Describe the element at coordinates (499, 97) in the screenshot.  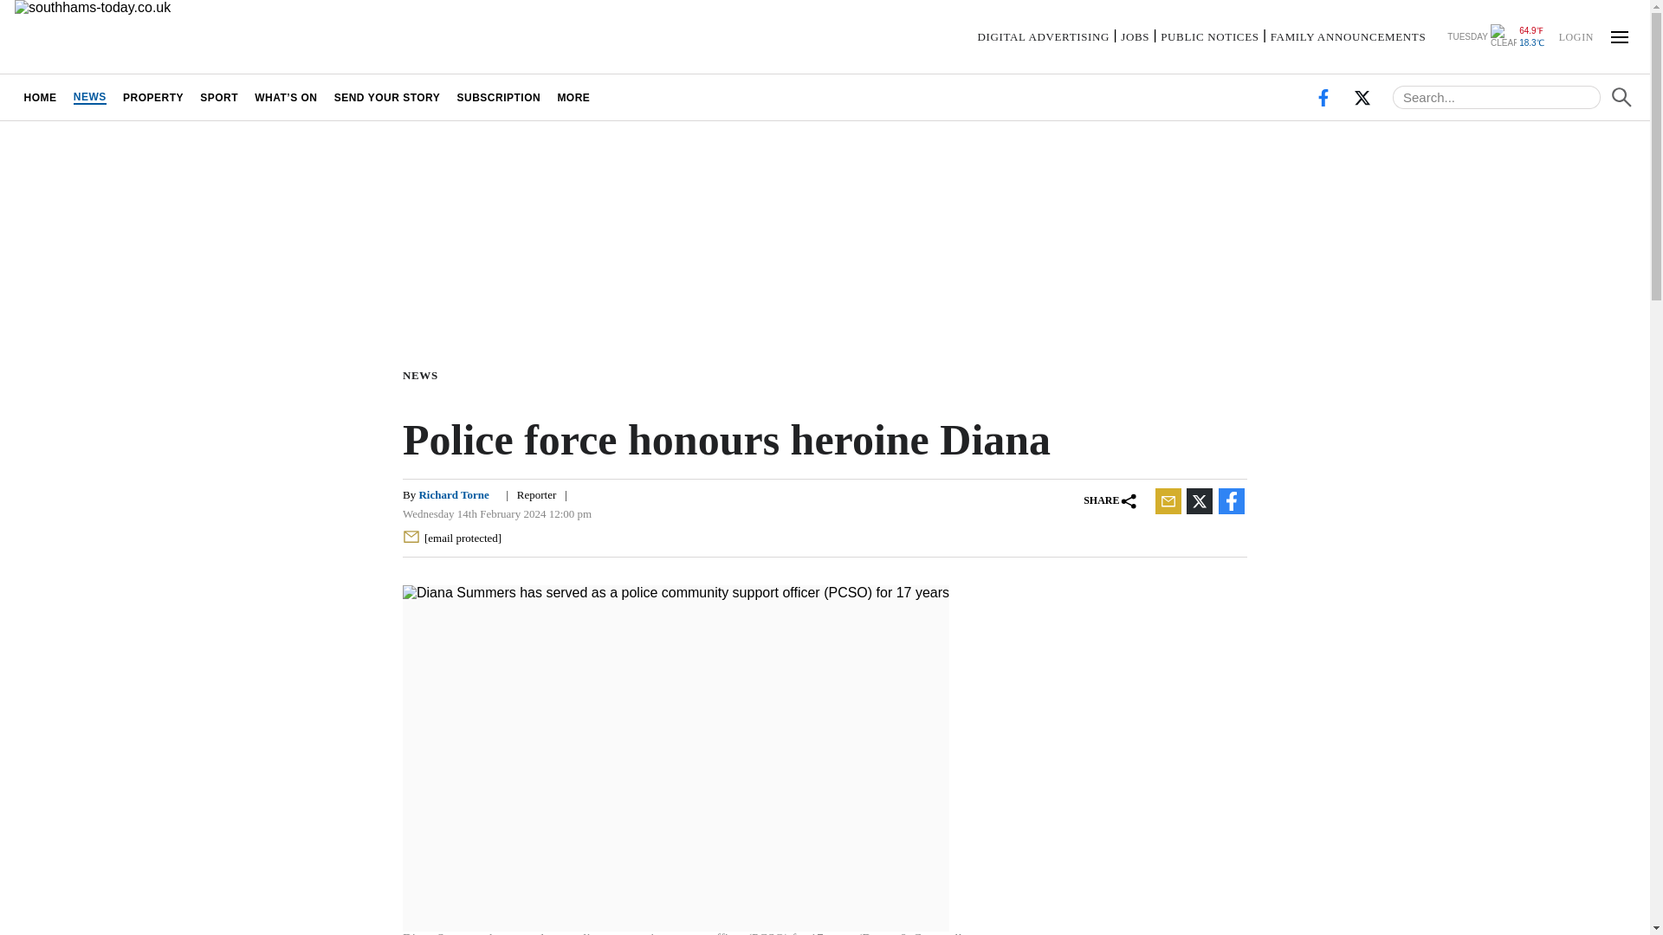
I see `SUBSCRIPTION` at that location.